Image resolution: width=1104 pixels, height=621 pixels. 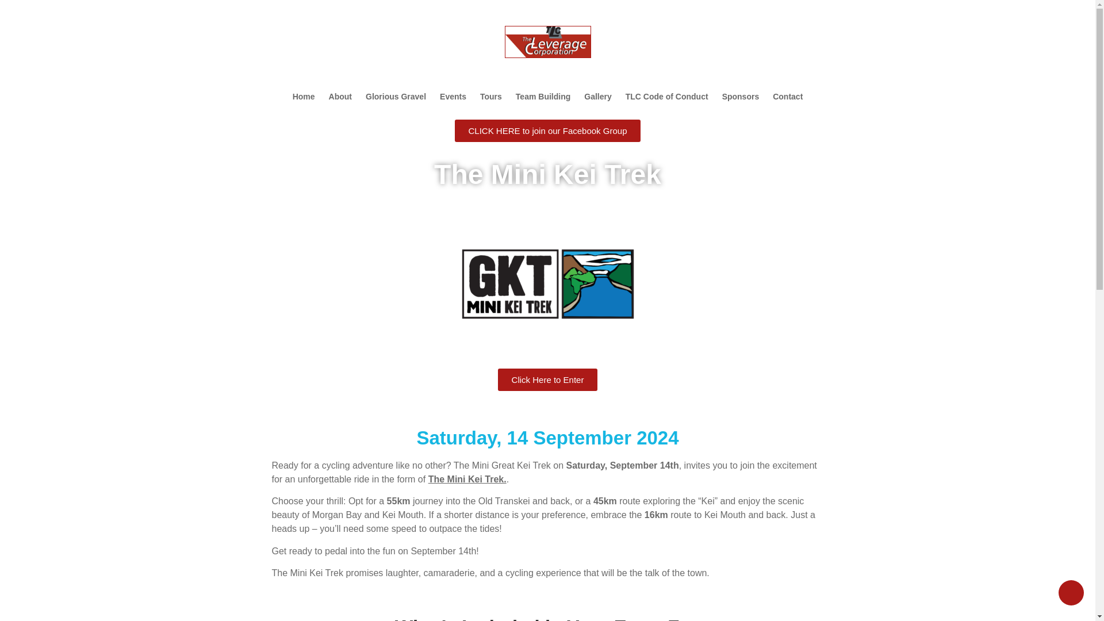 What do you see at coordinates (396, 97) in the screenshot?
I see `Glorious Gravel` at bounding box center [396, 97].